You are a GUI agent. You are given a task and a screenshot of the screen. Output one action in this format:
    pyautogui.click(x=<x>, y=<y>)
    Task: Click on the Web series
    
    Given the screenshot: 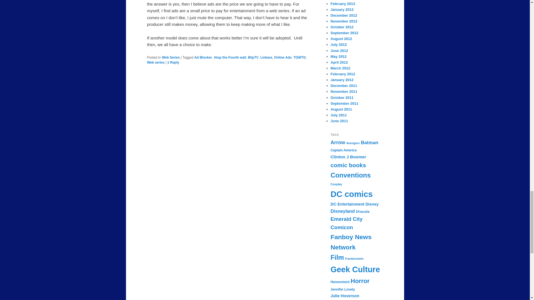 What is the action you would take?
    pyautogui.click(x=156, y=62)
    